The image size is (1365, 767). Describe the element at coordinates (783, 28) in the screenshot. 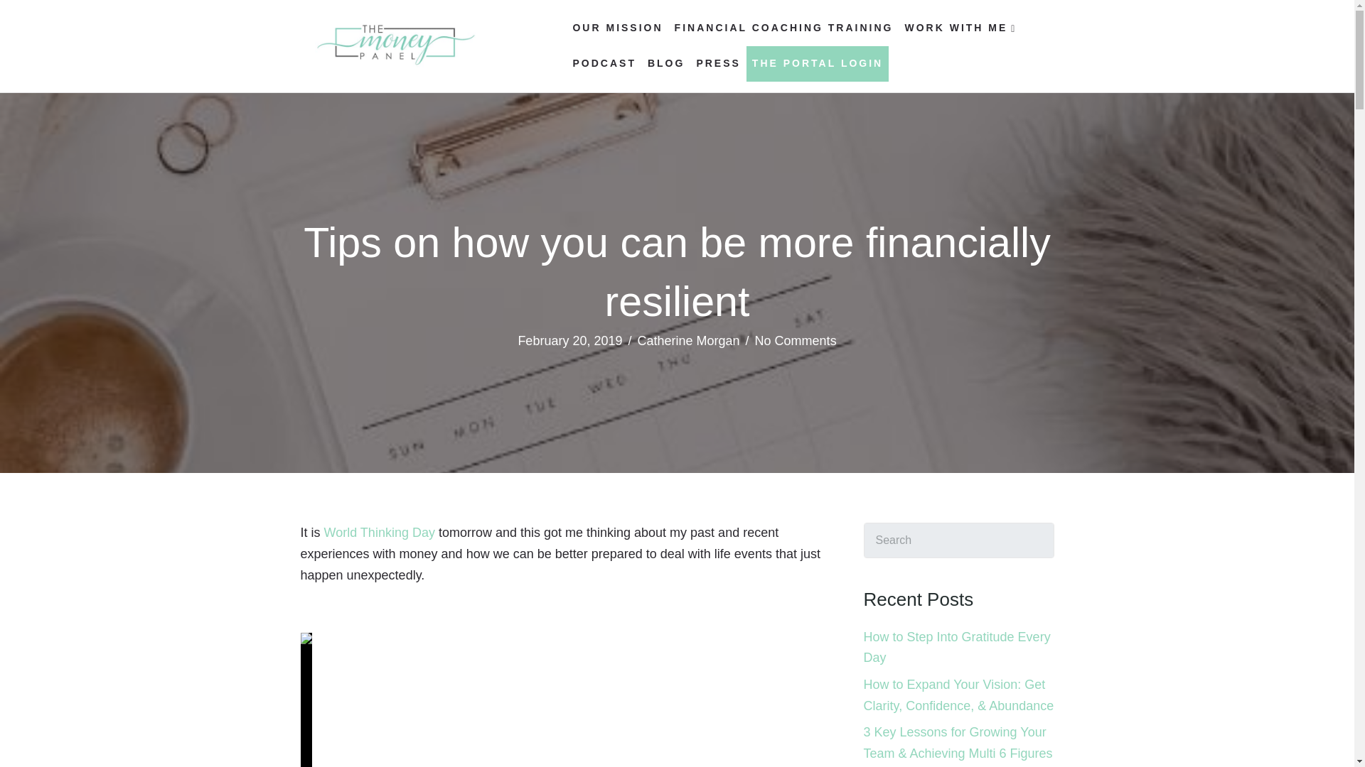

I see `FINANCIAL COACHING TRAINING` at that location.